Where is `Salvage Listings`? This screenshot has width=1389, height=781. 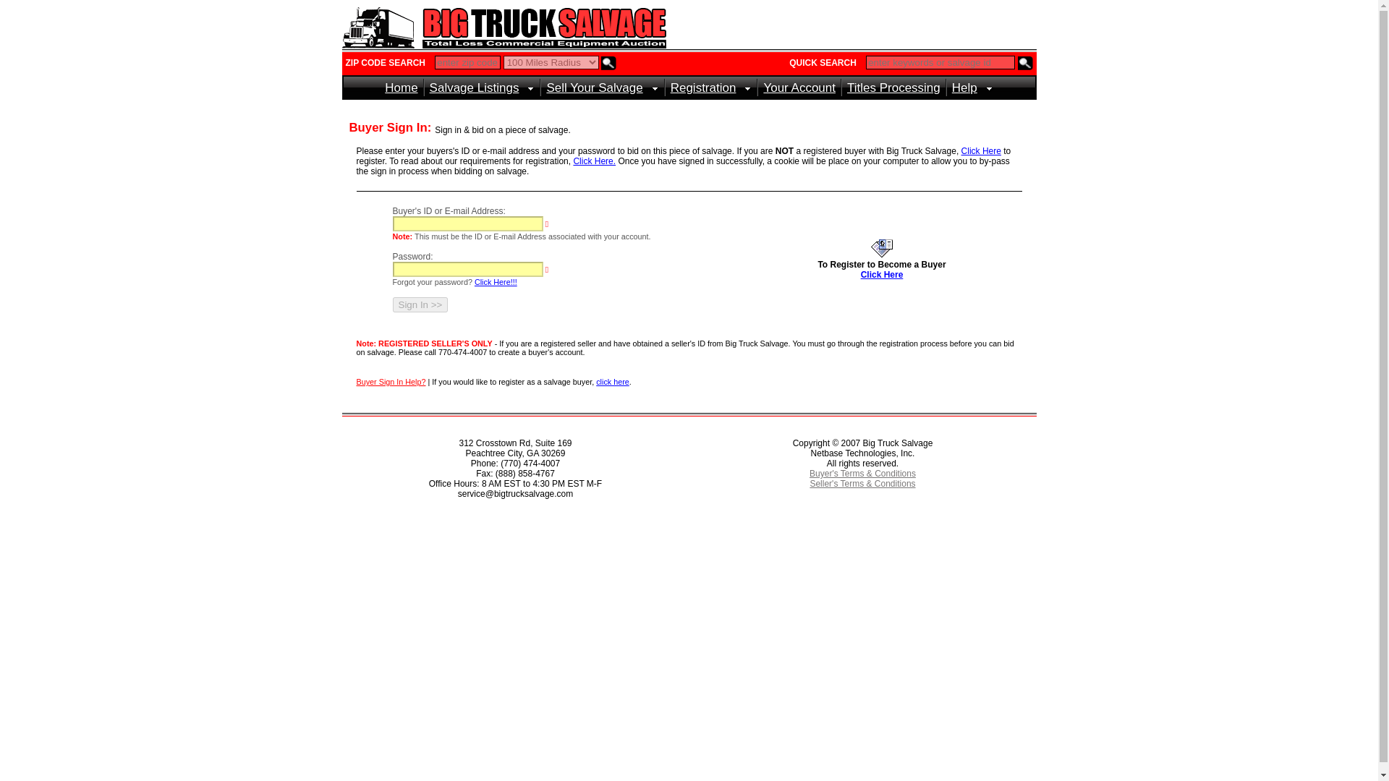 Salvage Listings is located at coordinates (482, 88).